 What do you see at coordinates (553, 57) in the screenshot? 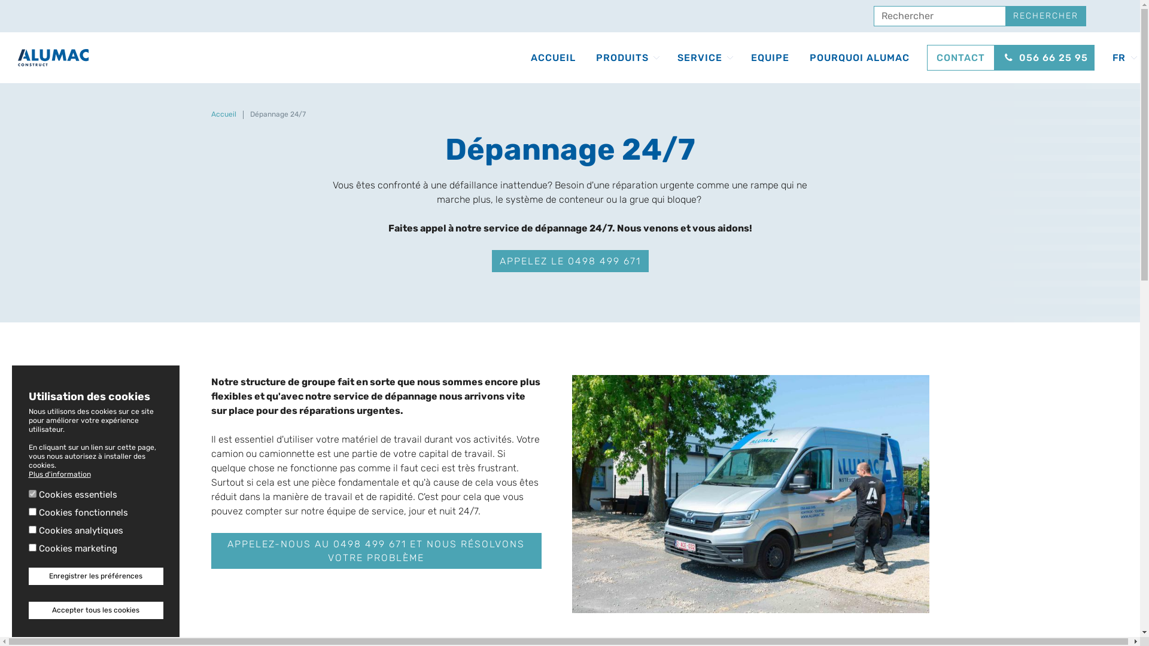
I see `ACCUEIL` at bounding box center [553, 57].